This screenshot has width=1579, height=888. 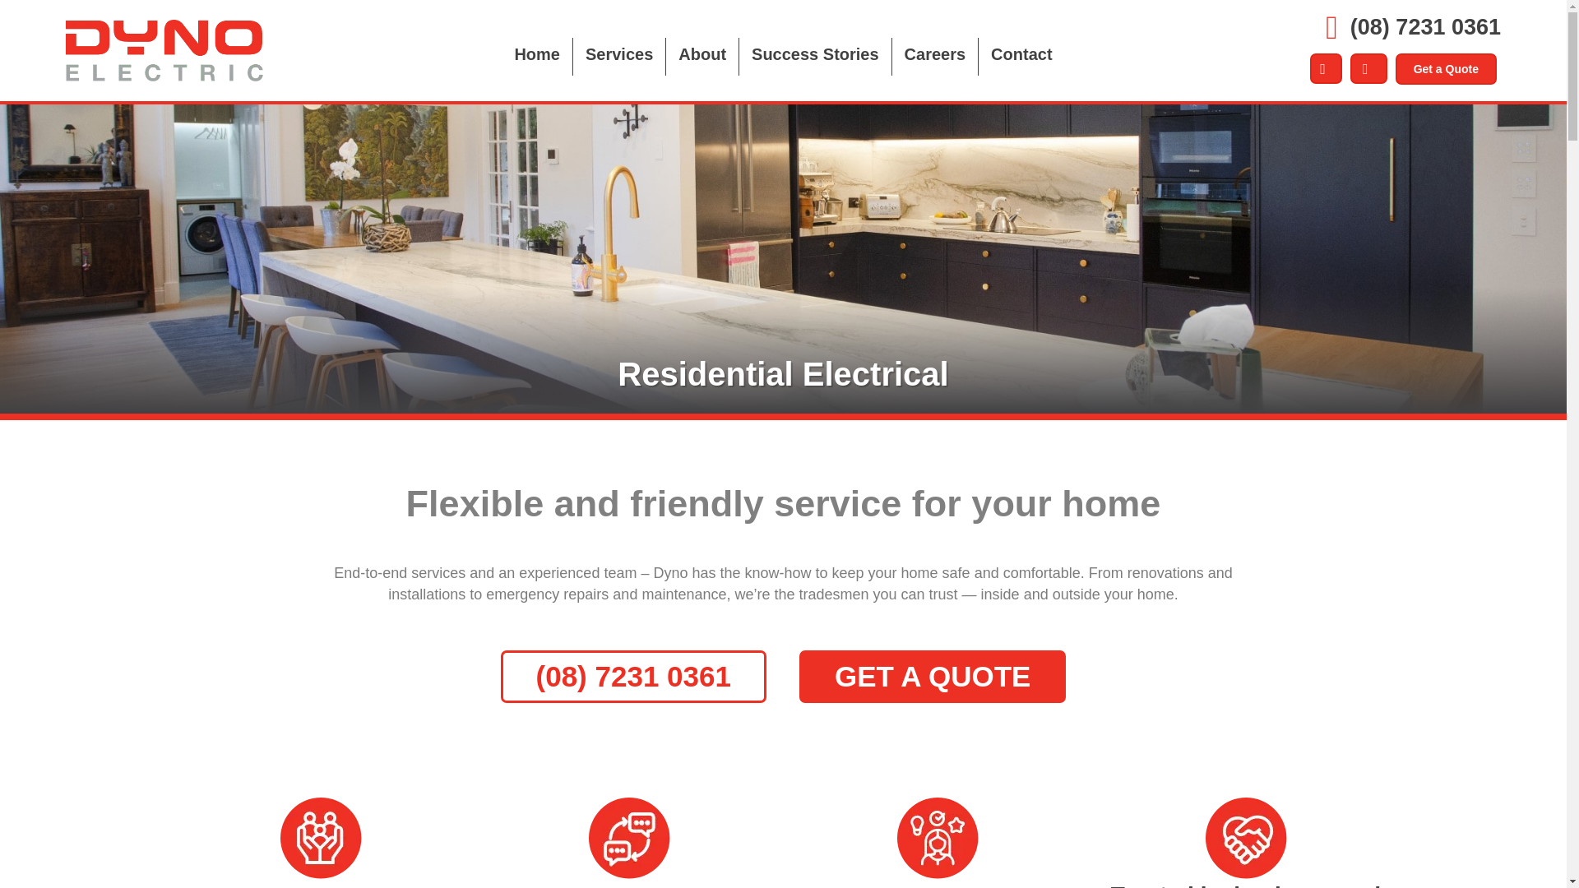 What do you see at coordinates (937, 838) in the screenshot?
I see `Group 373` at bounding box center [937, 838].